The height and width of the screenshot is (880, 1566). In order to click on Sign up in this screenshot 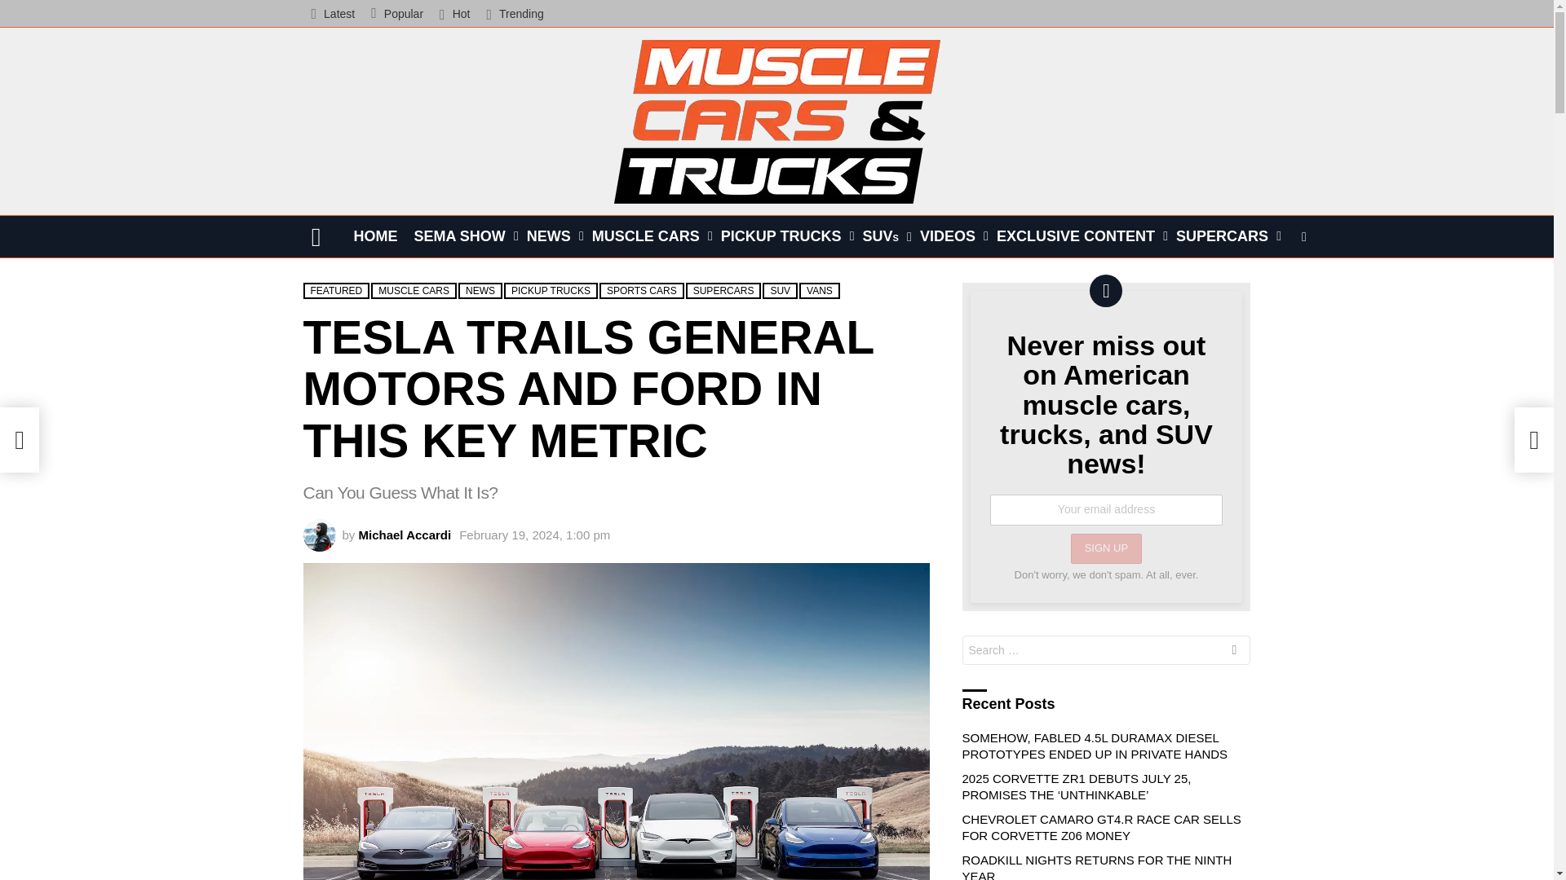, I will do `click(432, 363)`.